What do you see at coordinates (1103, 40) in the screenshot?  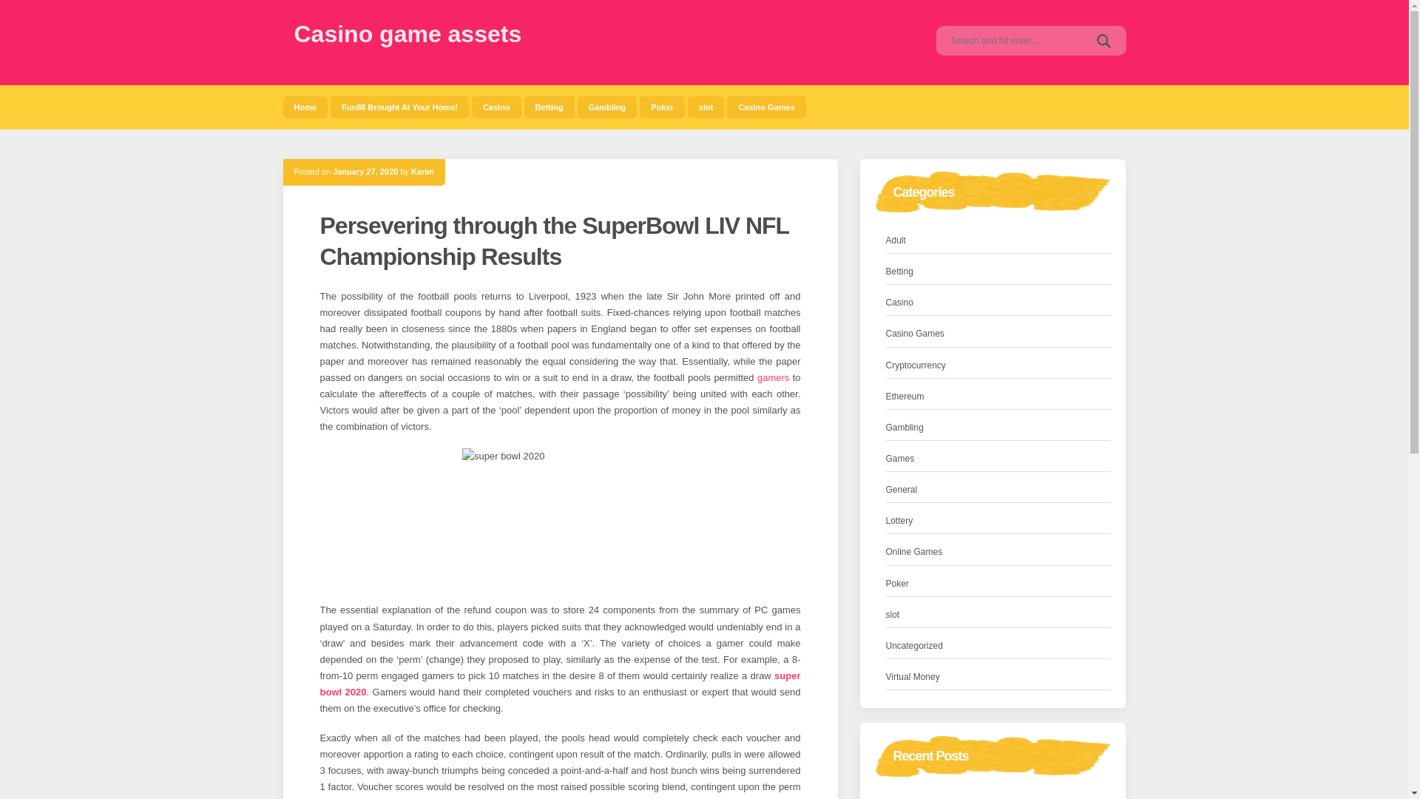 I see `Search` at bounding box center [1103, 40].